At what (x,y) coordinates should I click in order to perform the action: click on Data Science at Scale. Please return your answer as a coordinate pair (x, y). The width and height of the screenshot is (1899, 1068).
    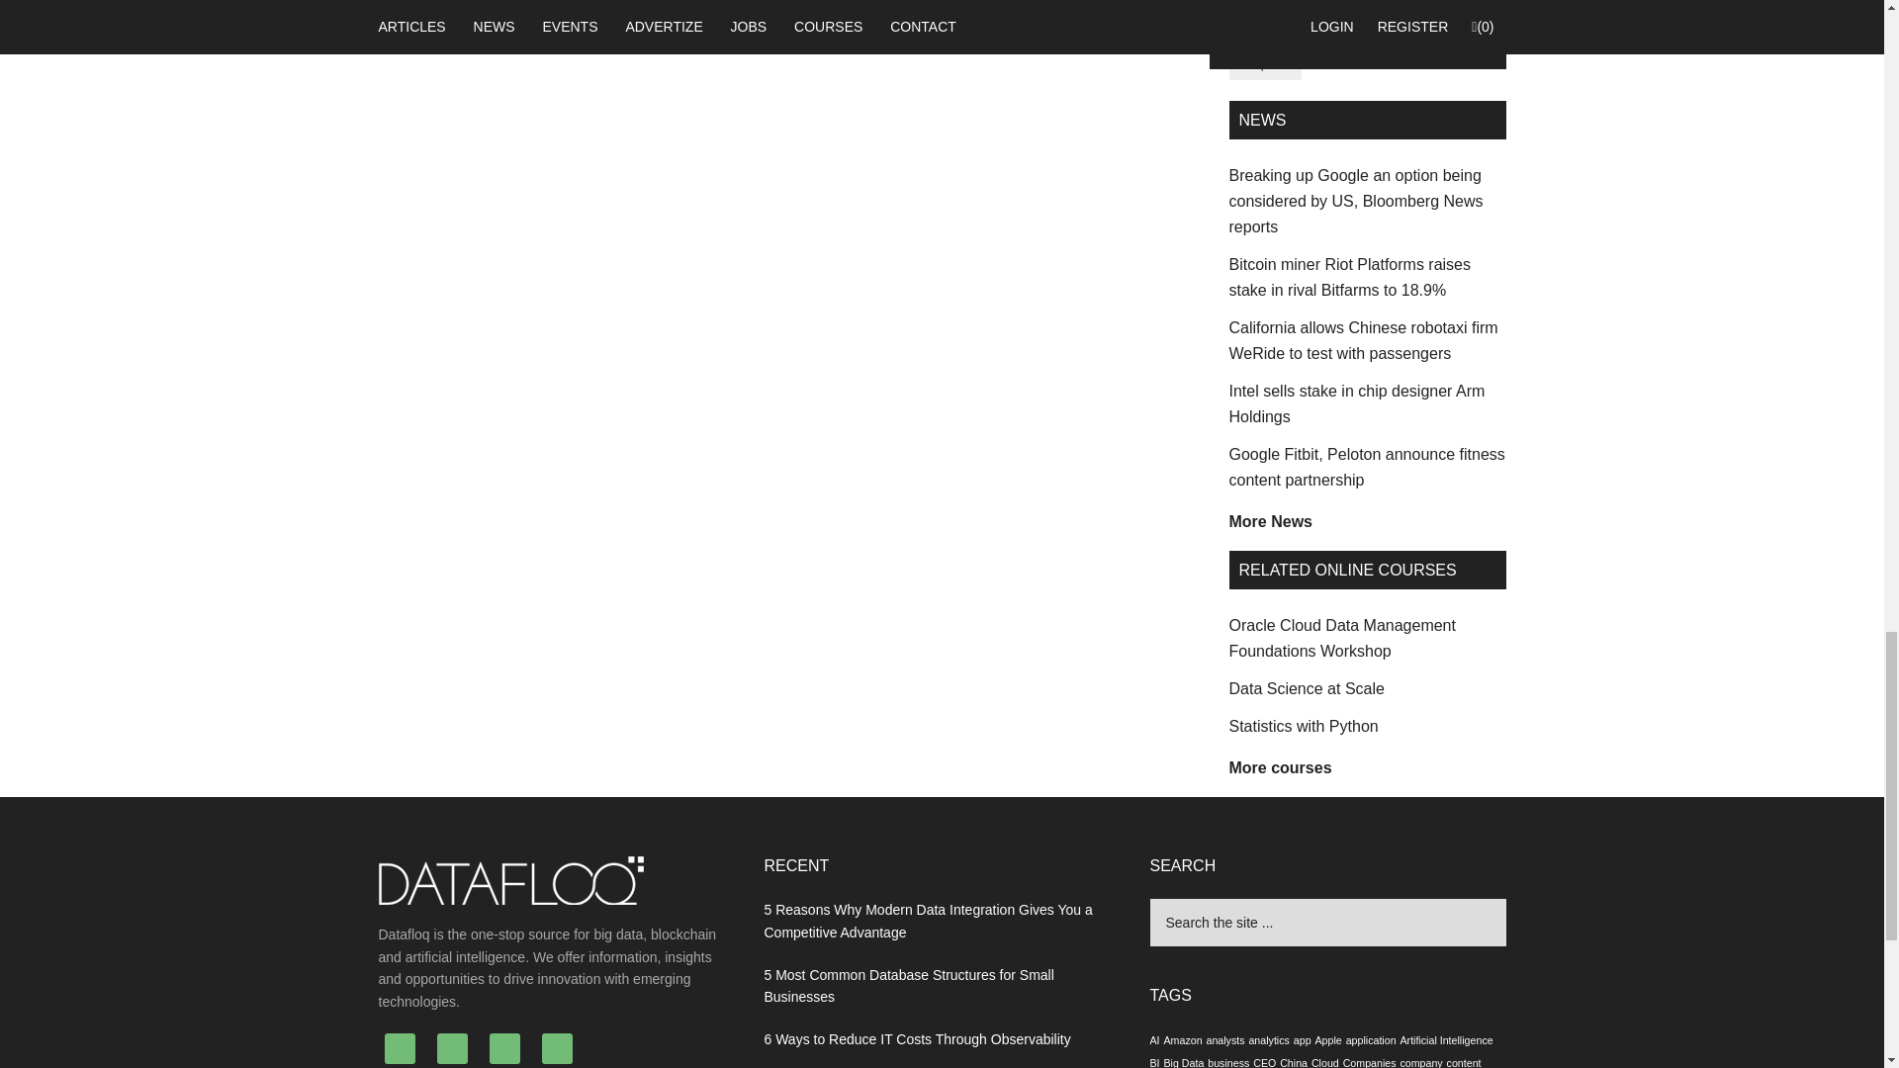
    Looking at the image, I should click on (1306, 688).